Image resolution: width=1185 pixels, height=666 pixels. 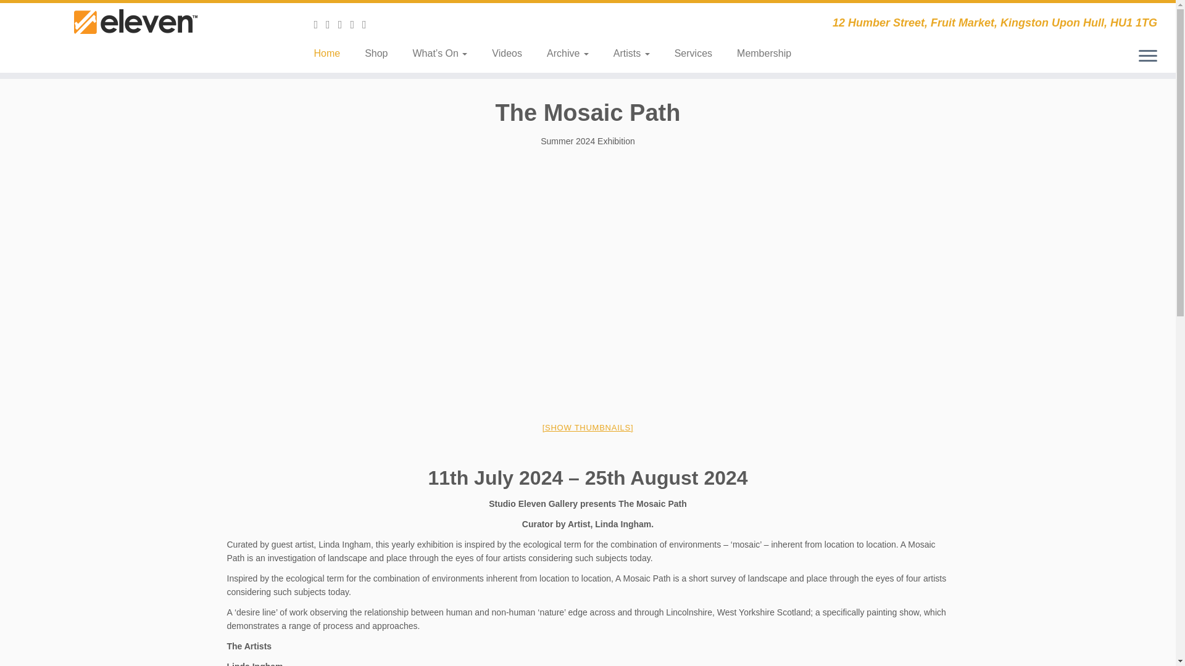 What do you see at coordinates (368, 25) in the screenshot?
I see `Follow me on Facebook` at bounding box center [368, 25].